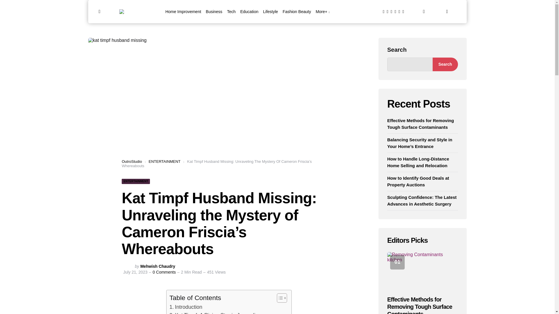  I want to click on Education, so click(249, 12).